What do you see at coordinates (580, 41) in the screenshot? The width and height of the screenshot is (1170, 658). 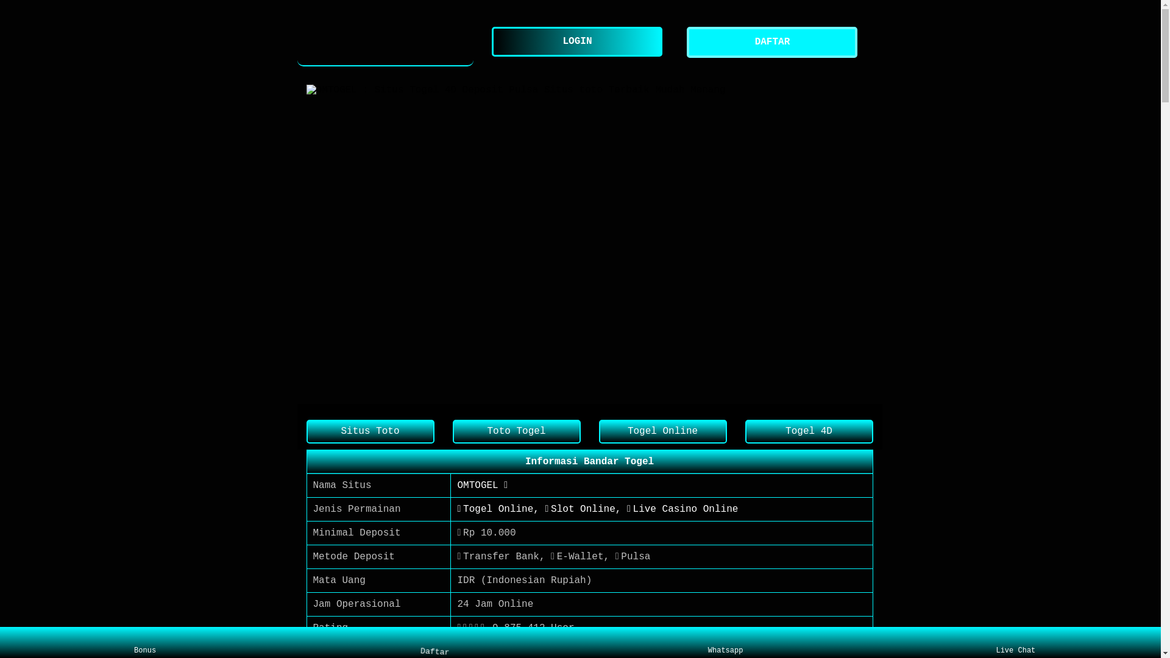 I see `LOGIN` at bounding box center [580, 41].